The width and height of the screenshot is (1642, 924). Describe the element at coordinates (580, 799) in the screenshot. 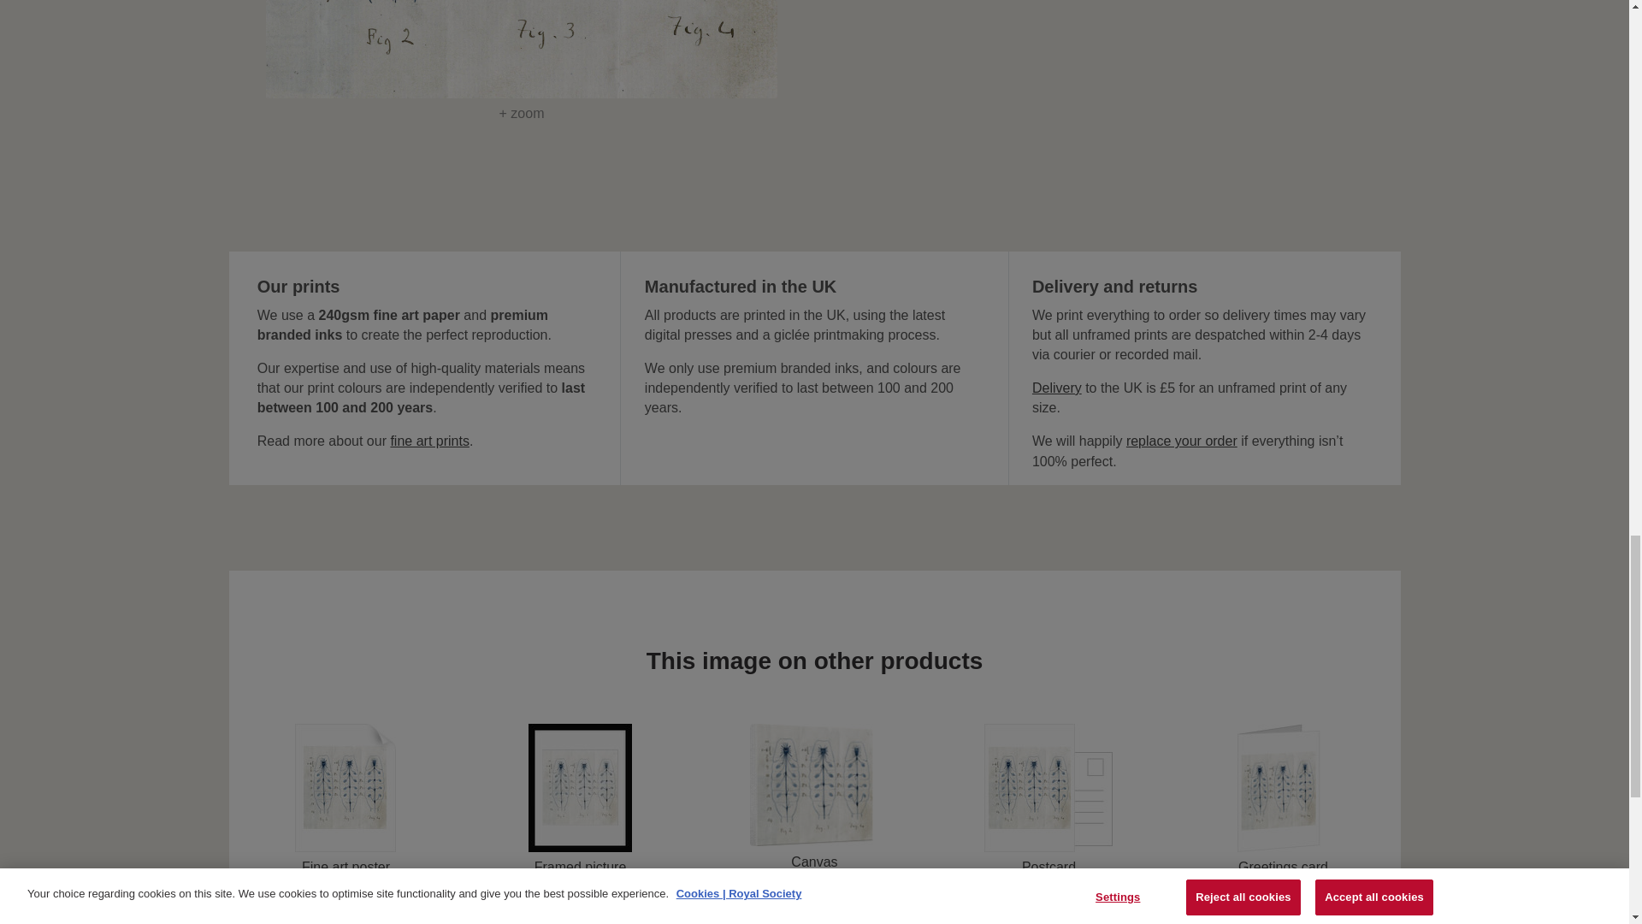

I see `Framed picture` at that location.